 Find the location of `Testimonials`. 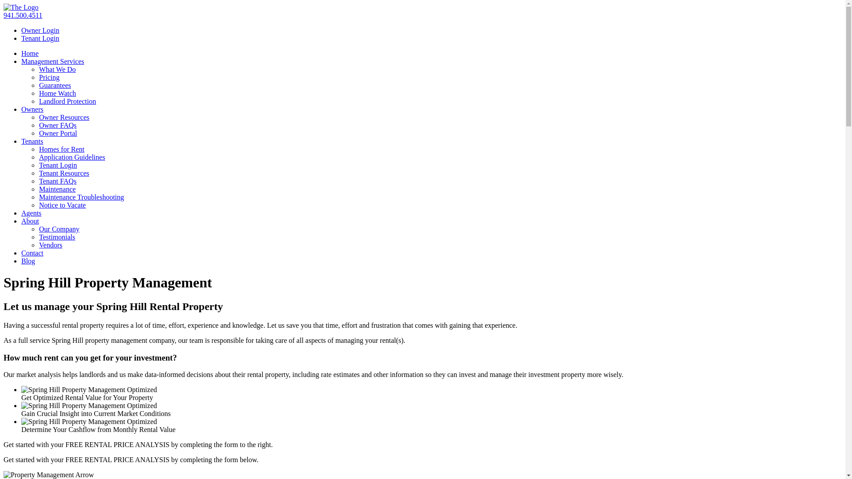

Testimonials is located at coordinates (57, 237).